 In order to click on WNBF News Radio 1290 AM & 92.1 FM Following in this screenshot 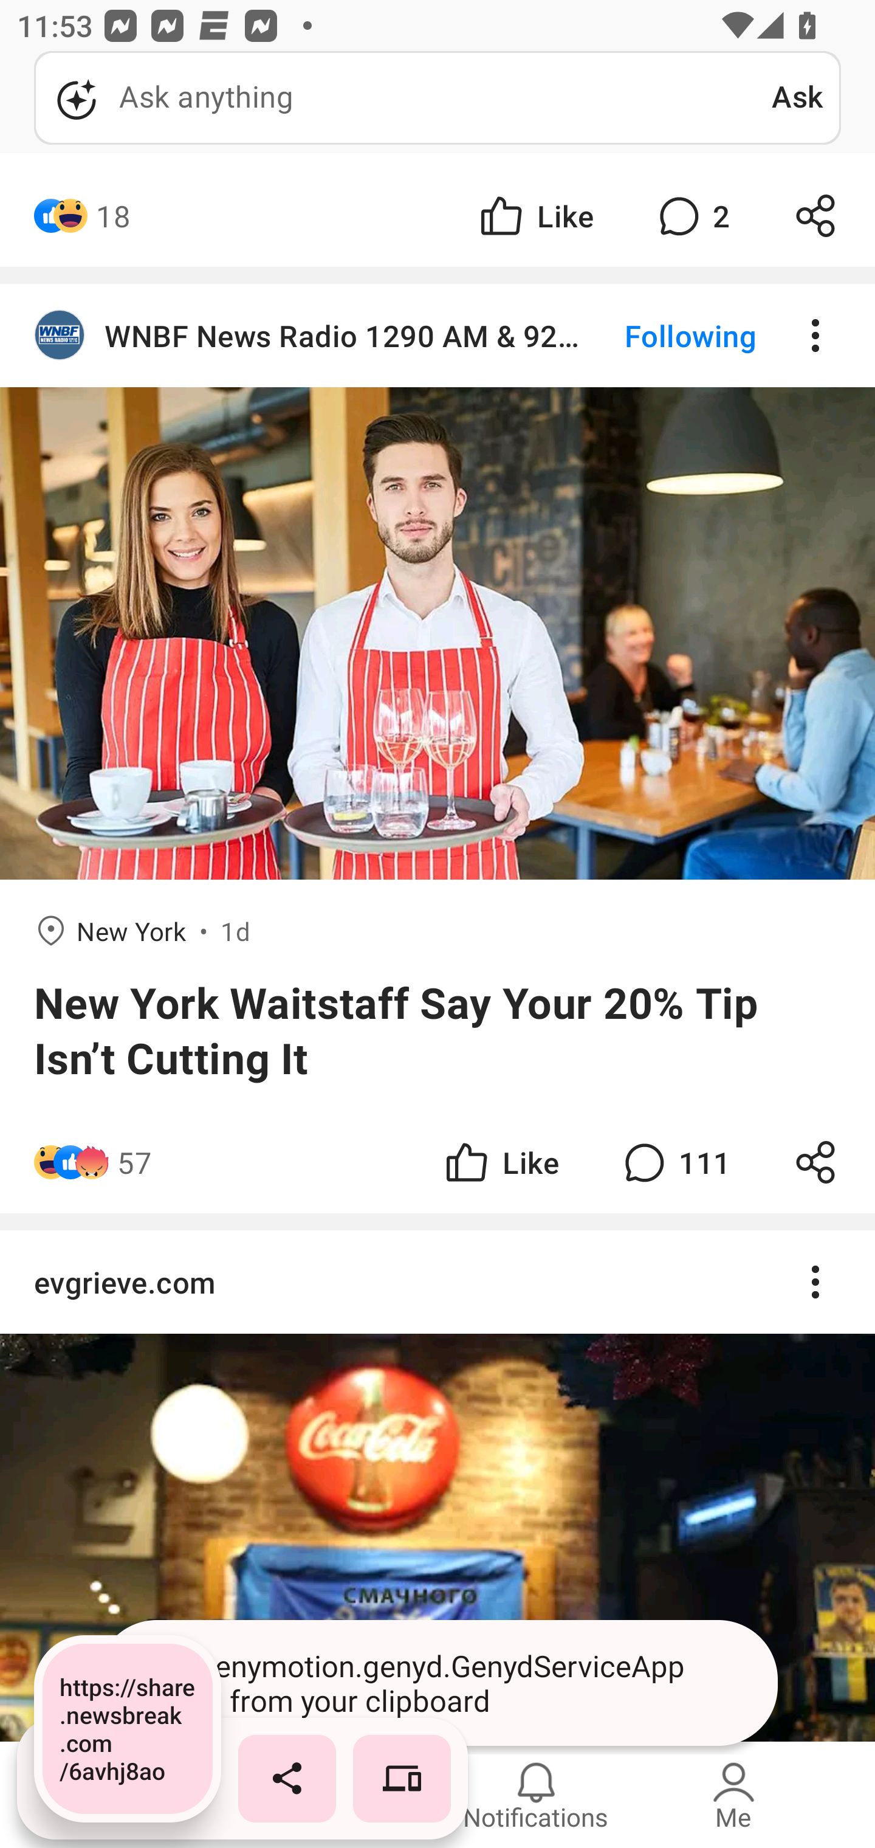, I will do `click(437, 336)`.